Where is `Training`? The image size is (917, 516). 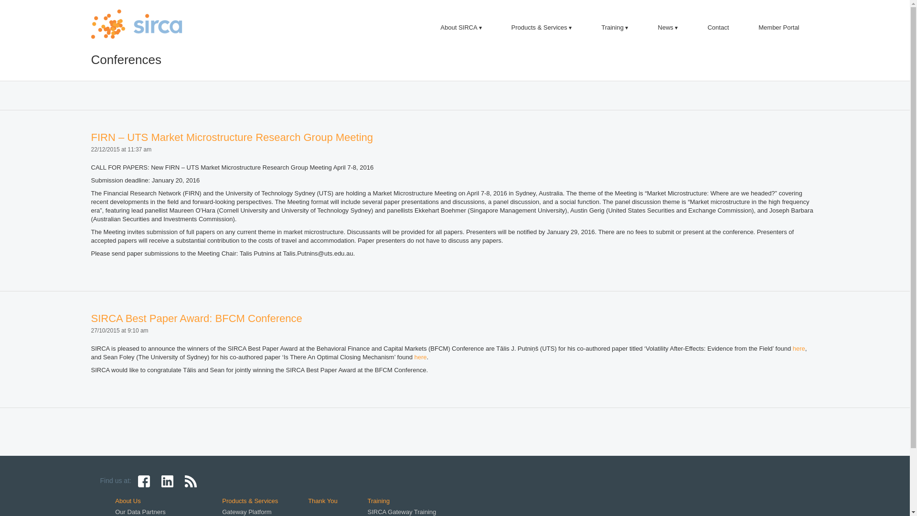
Training is located at coordinates (379, 501).